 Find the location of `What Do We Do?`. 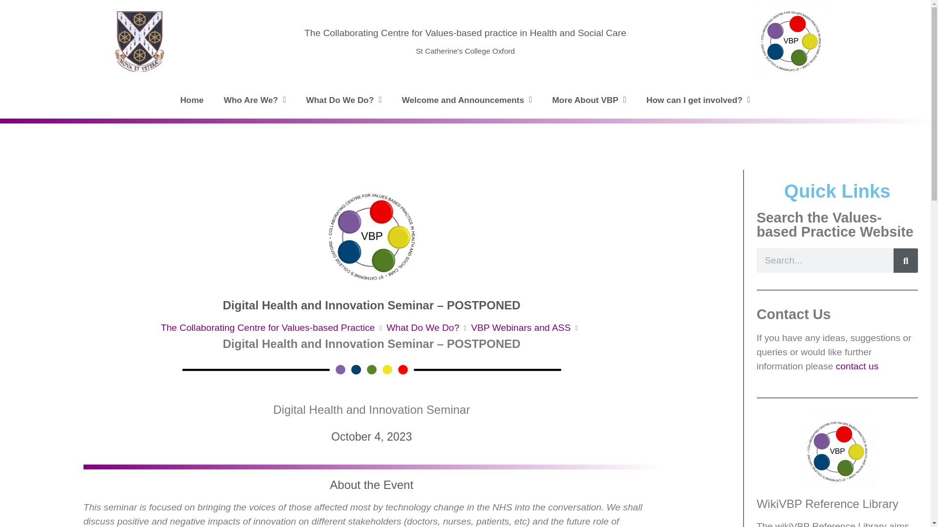

What Do We Do? is located at coordinates (423, 328).